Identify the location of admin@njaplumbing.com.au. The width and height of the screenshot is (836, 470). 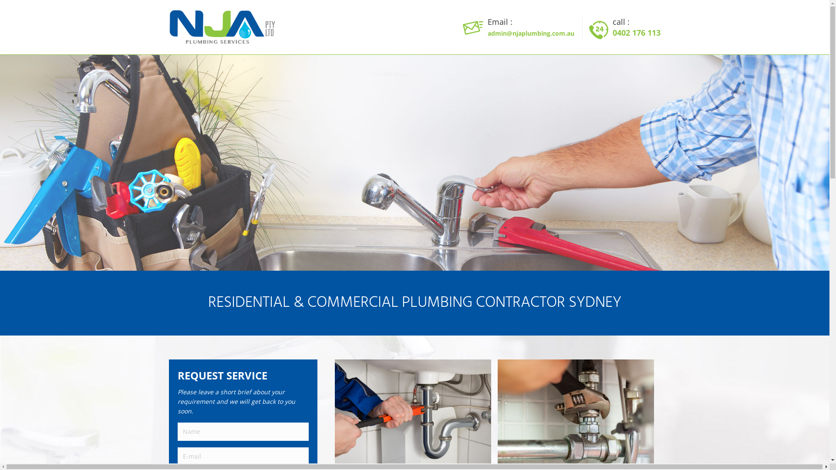
(531, 33).